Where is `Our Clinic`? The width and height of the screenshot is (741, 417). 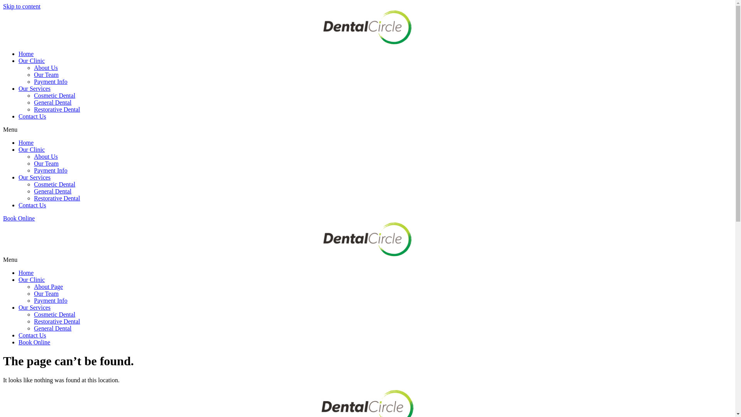
Our Clinic is located at coordinates (32, 61).